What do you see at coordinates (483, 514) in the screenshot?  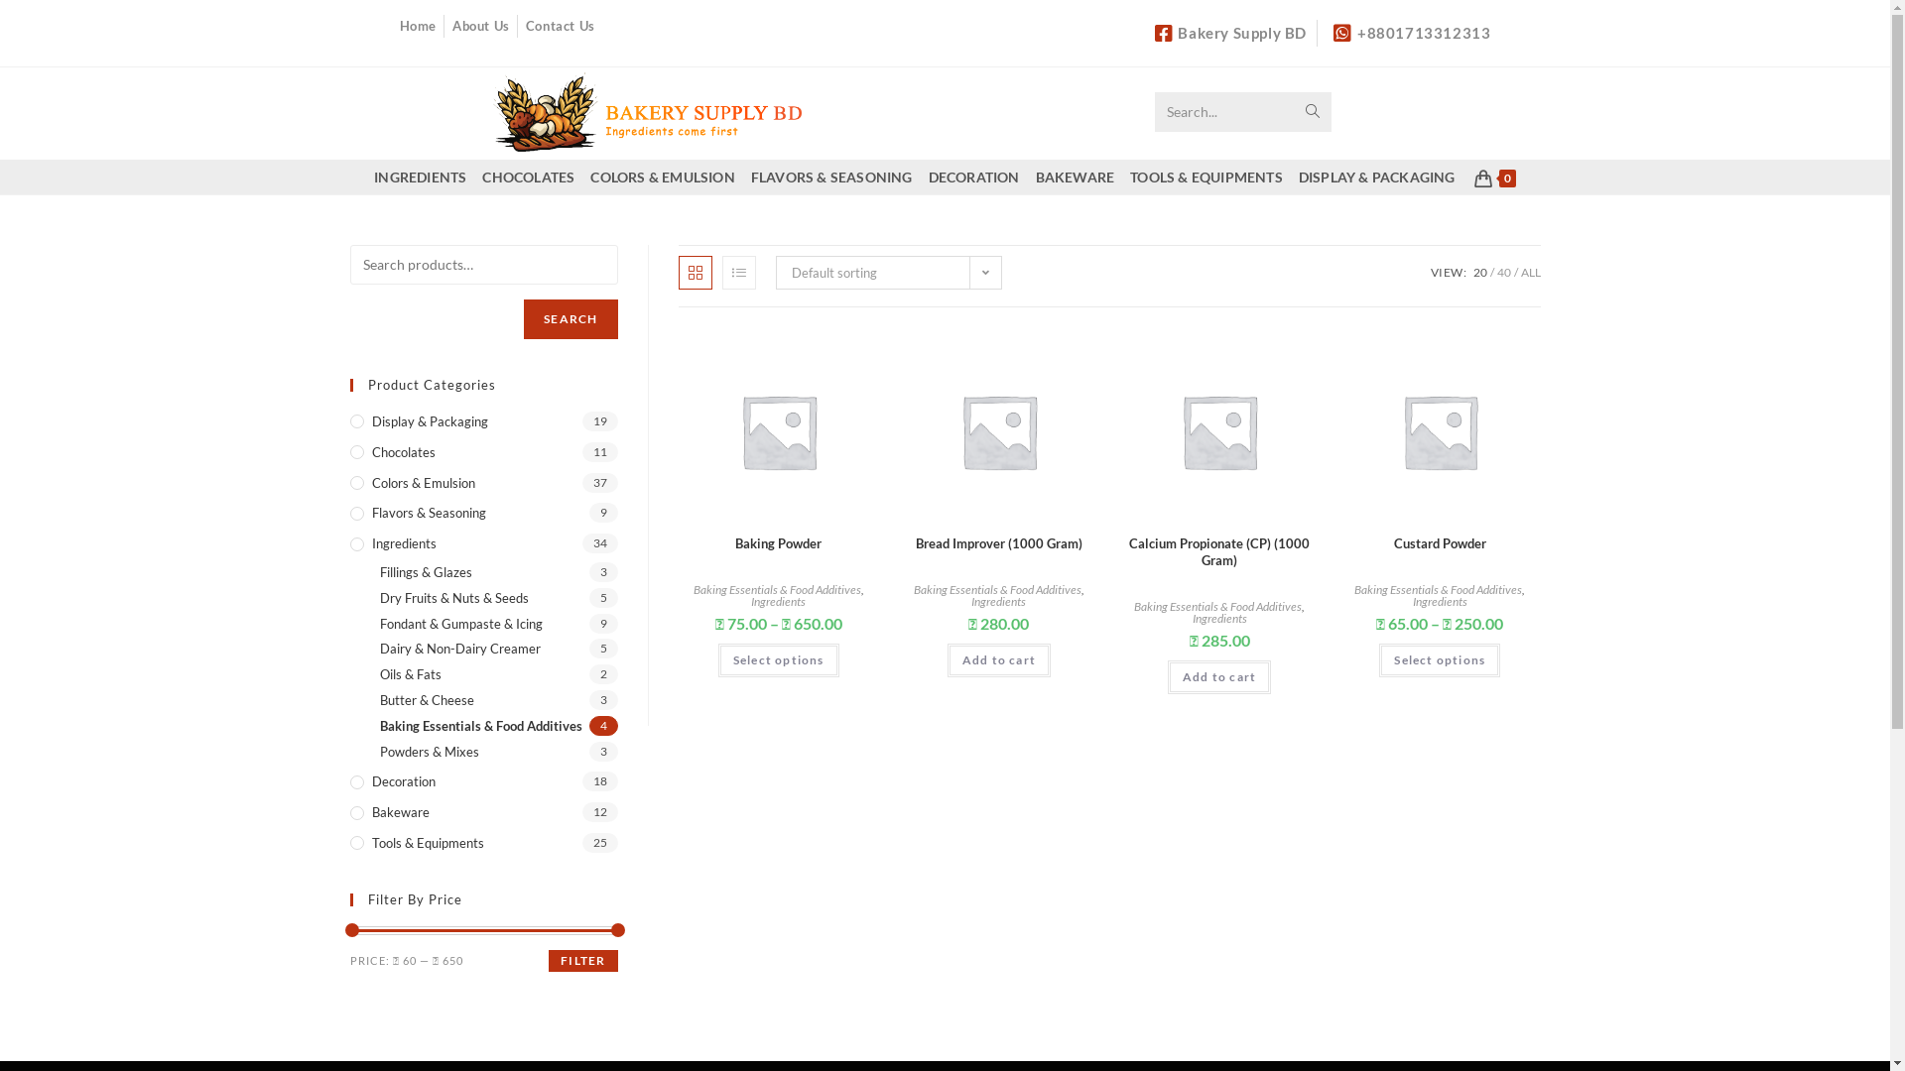 I see `Flavors & Seasoning` at bounding box center [483, 514].